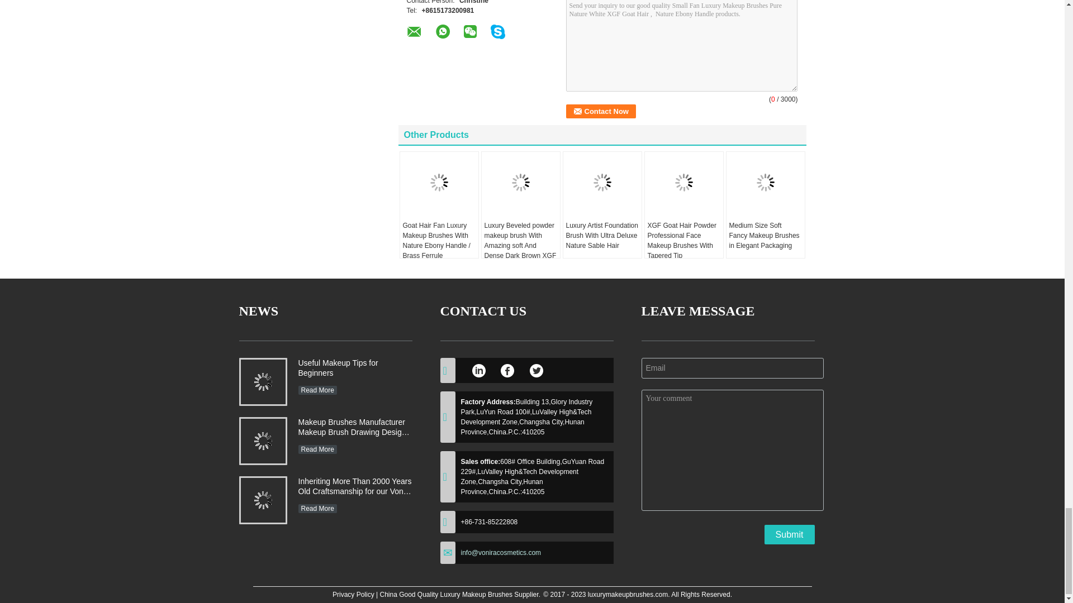 This screenshot has height=603, width=1073. Describe the element at coordinates (600, 111) in the screenshot. I see `Contact Now` at that location.